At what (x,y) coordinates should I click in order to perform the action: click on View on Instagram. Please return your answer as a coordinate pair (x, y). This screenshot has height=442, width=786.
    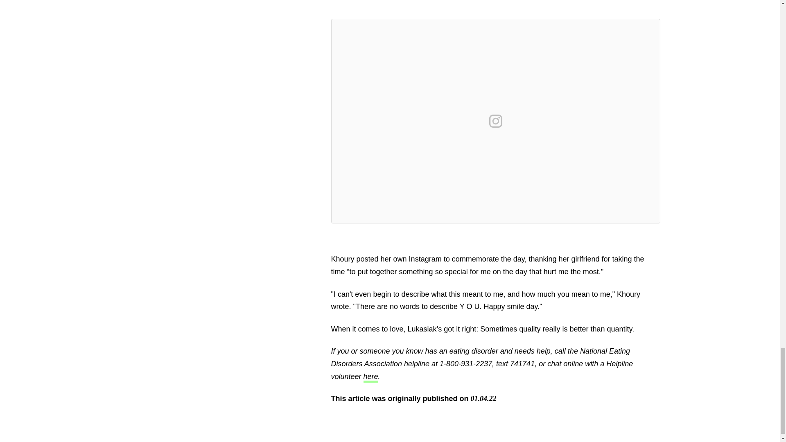
    Looking at the image, I should click on (495, 121).